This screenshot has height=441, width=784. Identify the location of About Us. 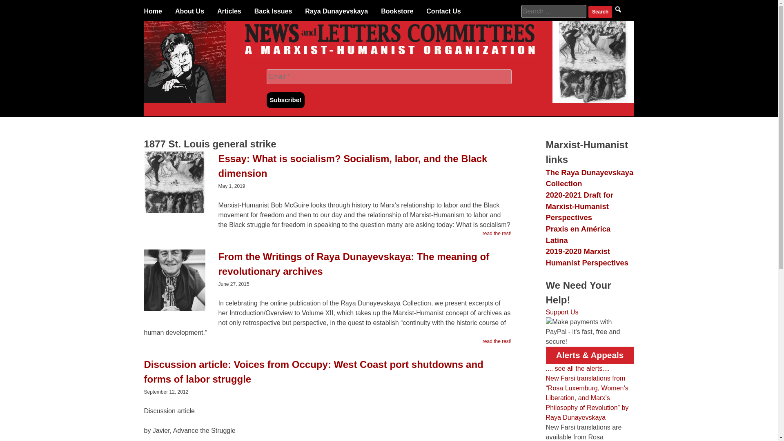
(189, 11).